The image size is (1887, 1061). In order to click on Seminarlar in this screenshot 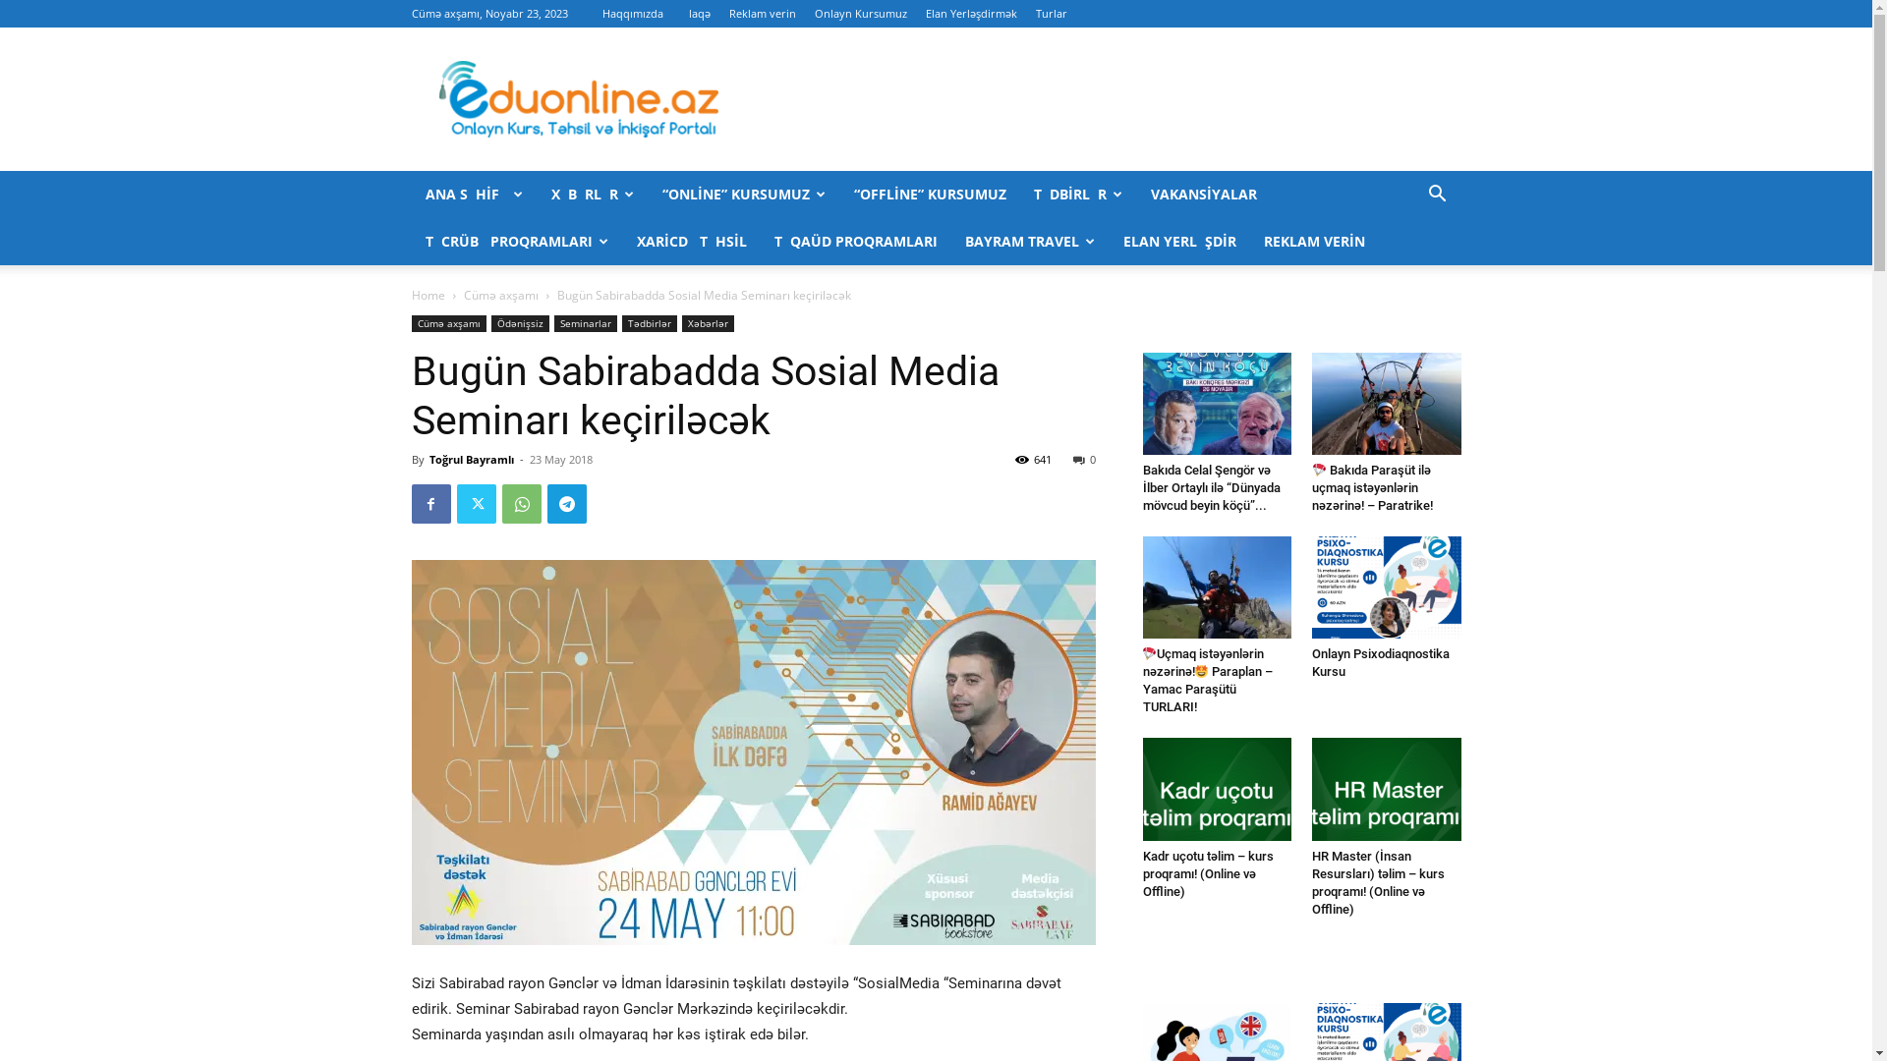, I will do `click(586, 324)`.